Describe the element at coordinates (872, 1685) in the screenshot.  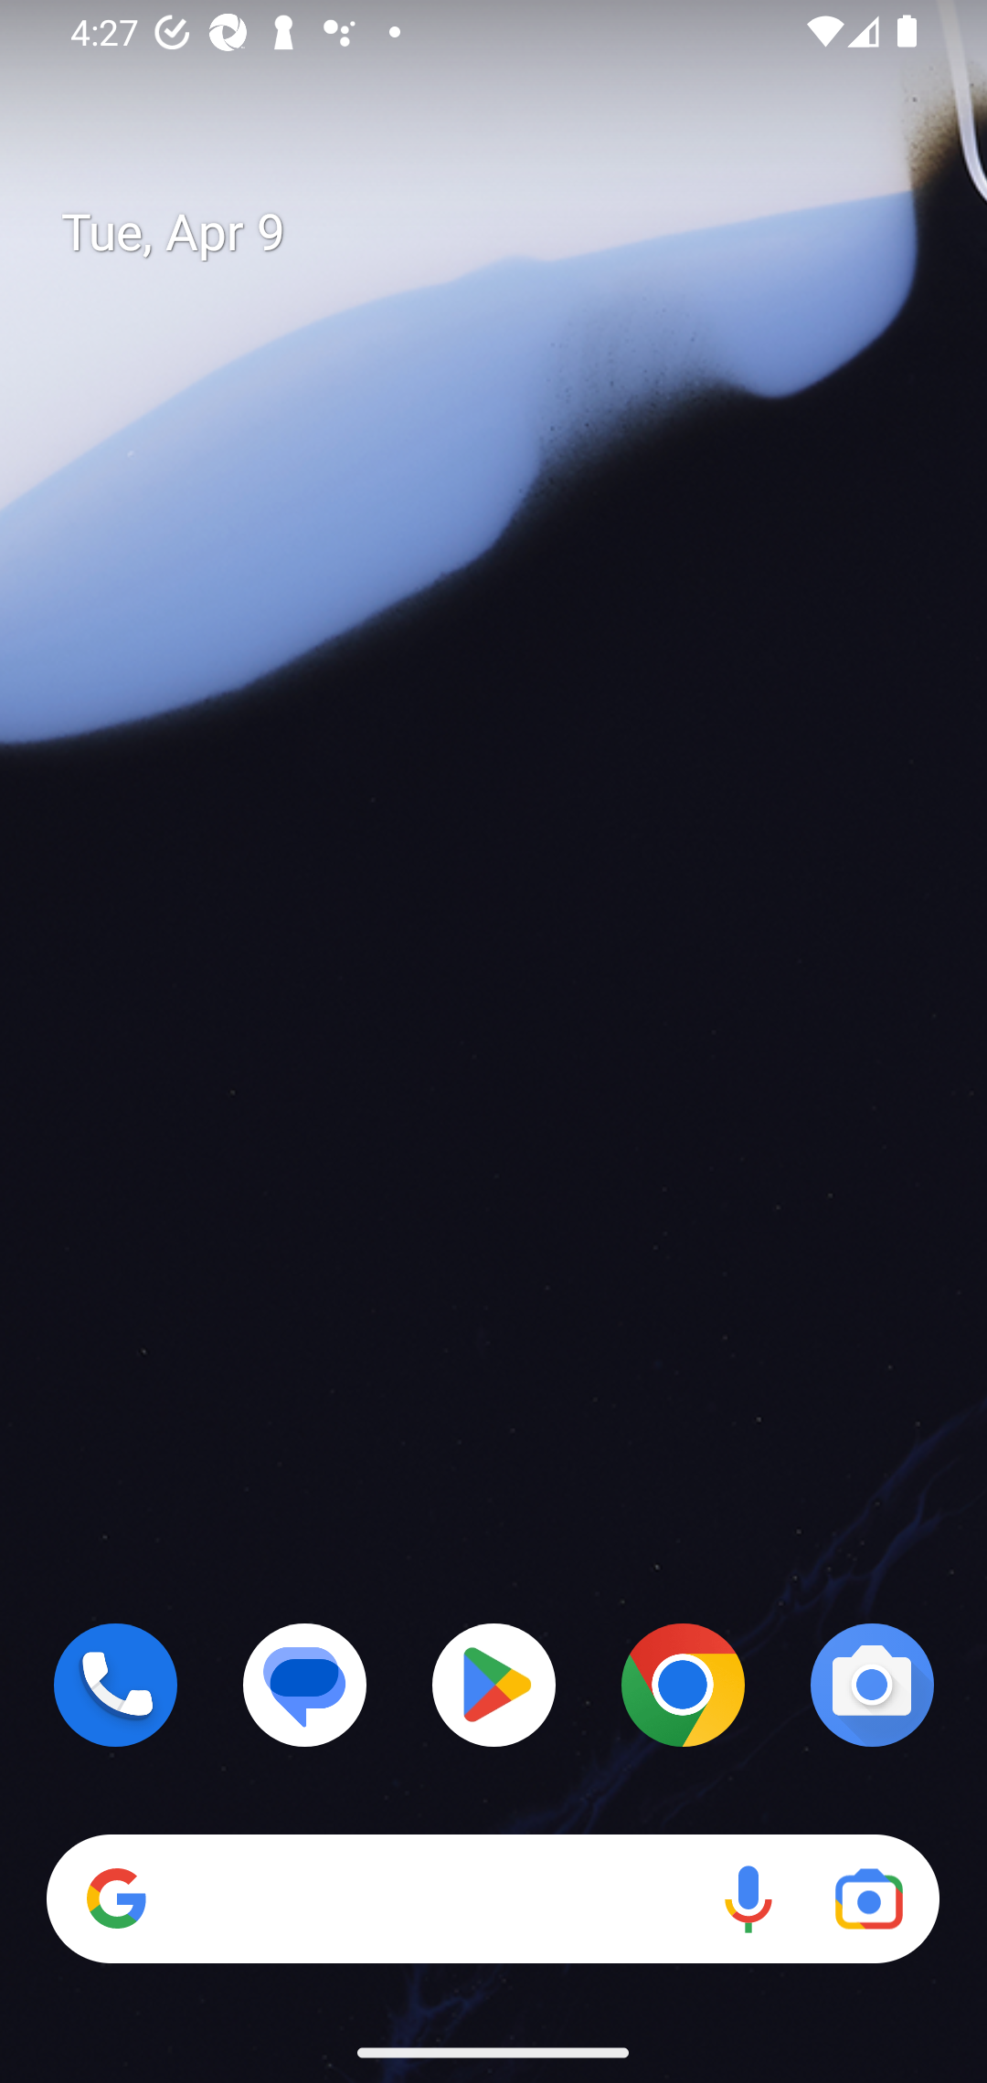
I see `Camera` at that location.